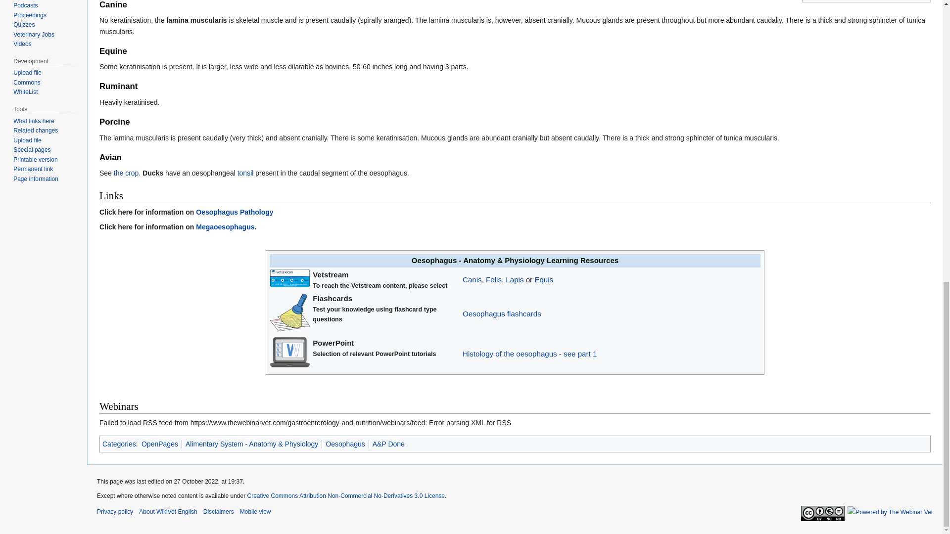 Image resolution: width=950 pixels, height=534 pixels. What do you see at coordinates (126, 173) in the screenshot?
I see `the crop` at bounding box center [126, 173].